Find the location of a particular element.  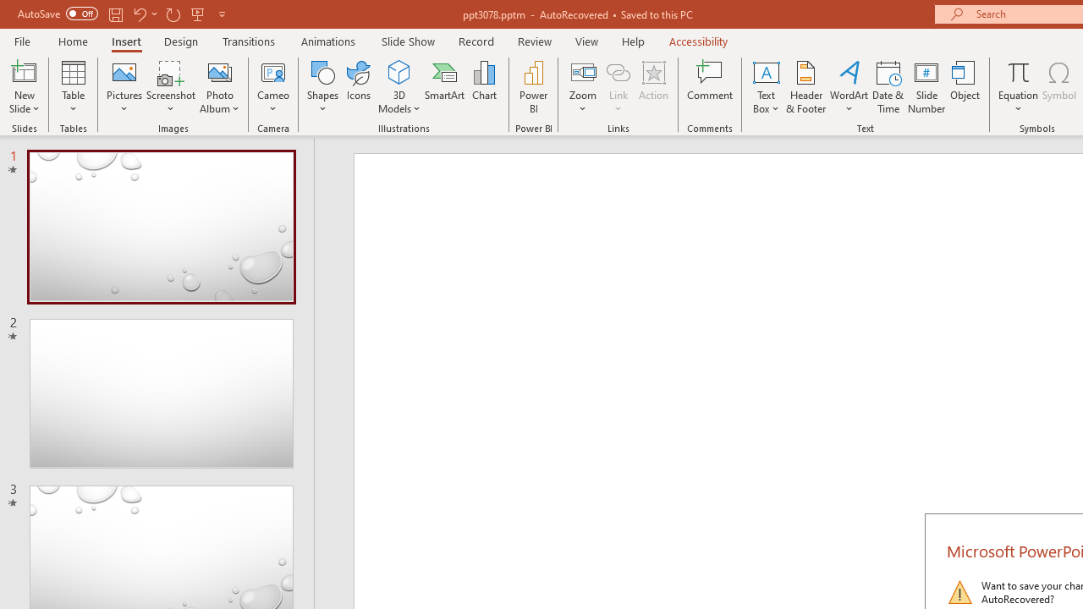

Photo Album... is located at coordinates (220, 86).